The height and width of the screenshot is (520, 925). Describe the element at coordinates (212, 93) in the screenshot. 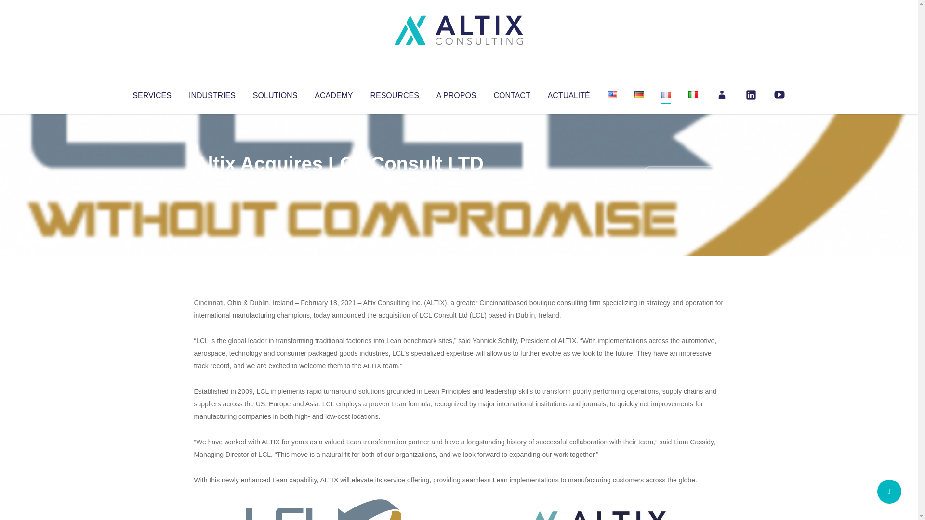

I see `INDUSTRIES` at that location.